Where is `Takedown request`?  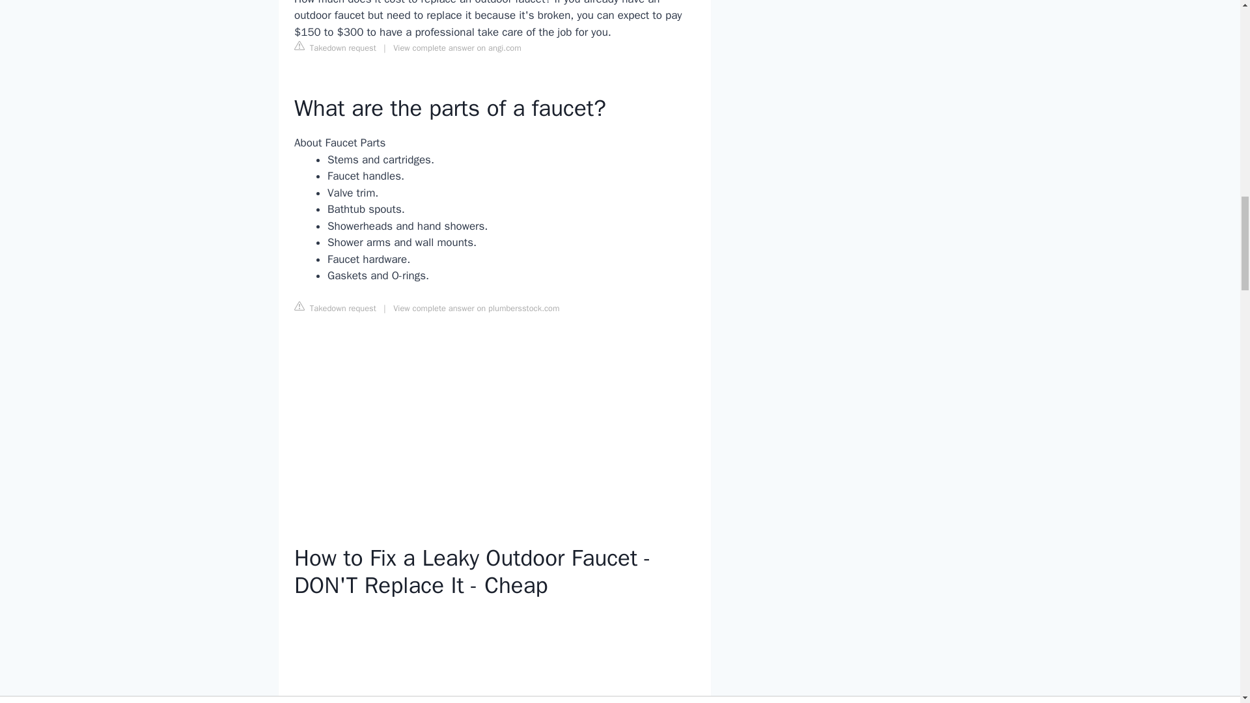
Takedown request is located at coordinates (335, 47).